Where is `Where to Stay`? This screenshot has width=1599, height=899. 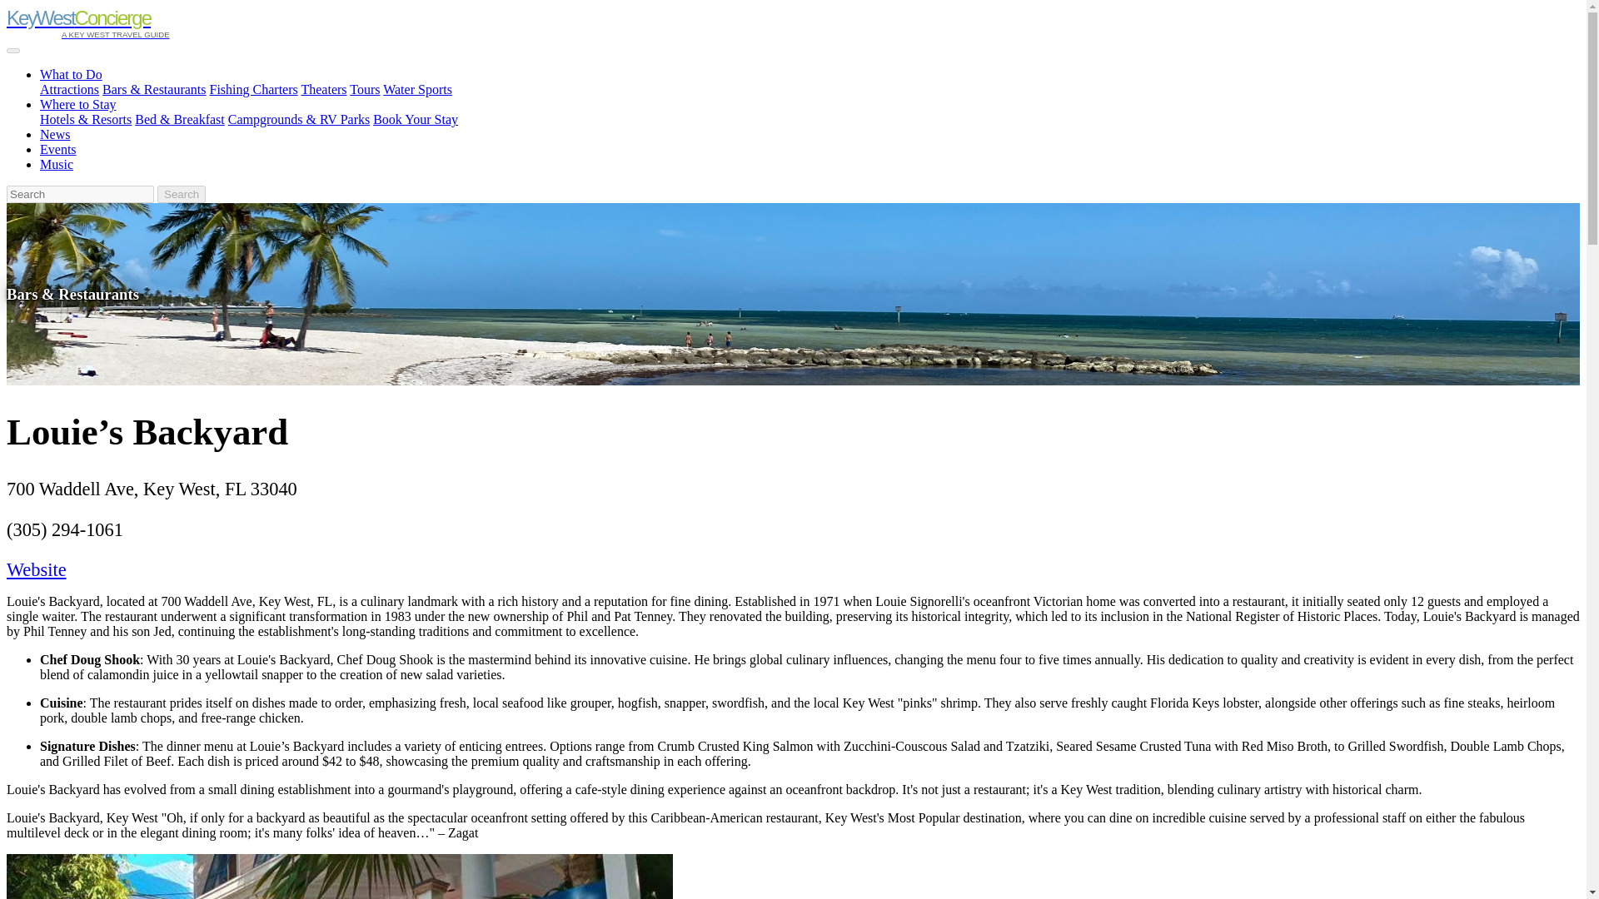
Where to Stay is located at coordinates (78, 103).